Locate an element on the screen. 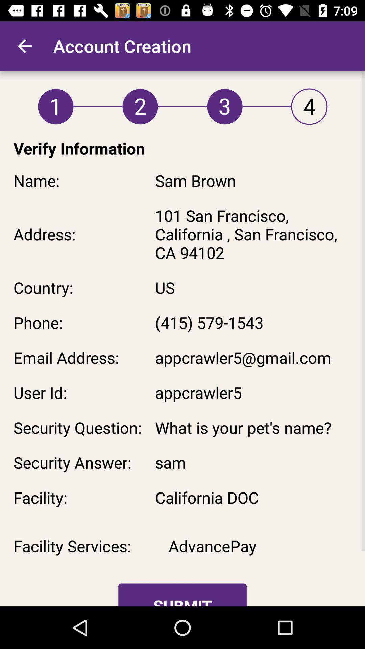 This screenshot has width=365, height=649. turn on the icon below the facility services: is located at coordinates (182, 595).